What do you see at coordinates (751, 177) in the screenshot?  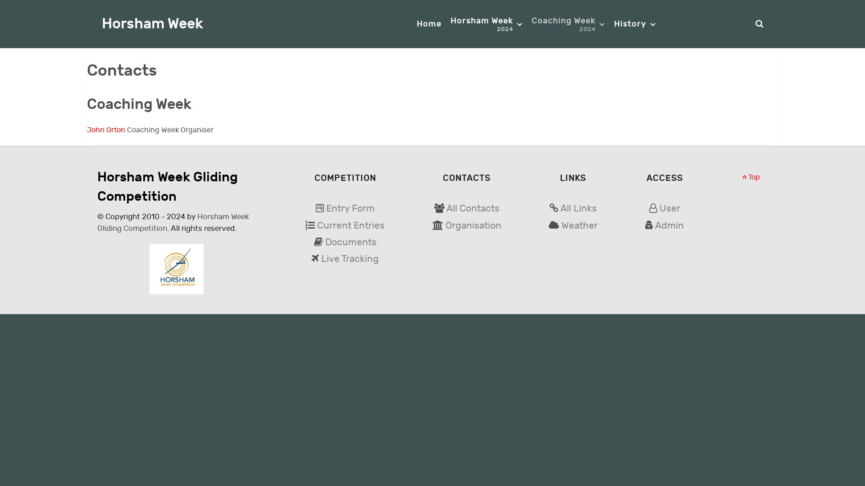 I see `Top` at bounding box center [751, 177].